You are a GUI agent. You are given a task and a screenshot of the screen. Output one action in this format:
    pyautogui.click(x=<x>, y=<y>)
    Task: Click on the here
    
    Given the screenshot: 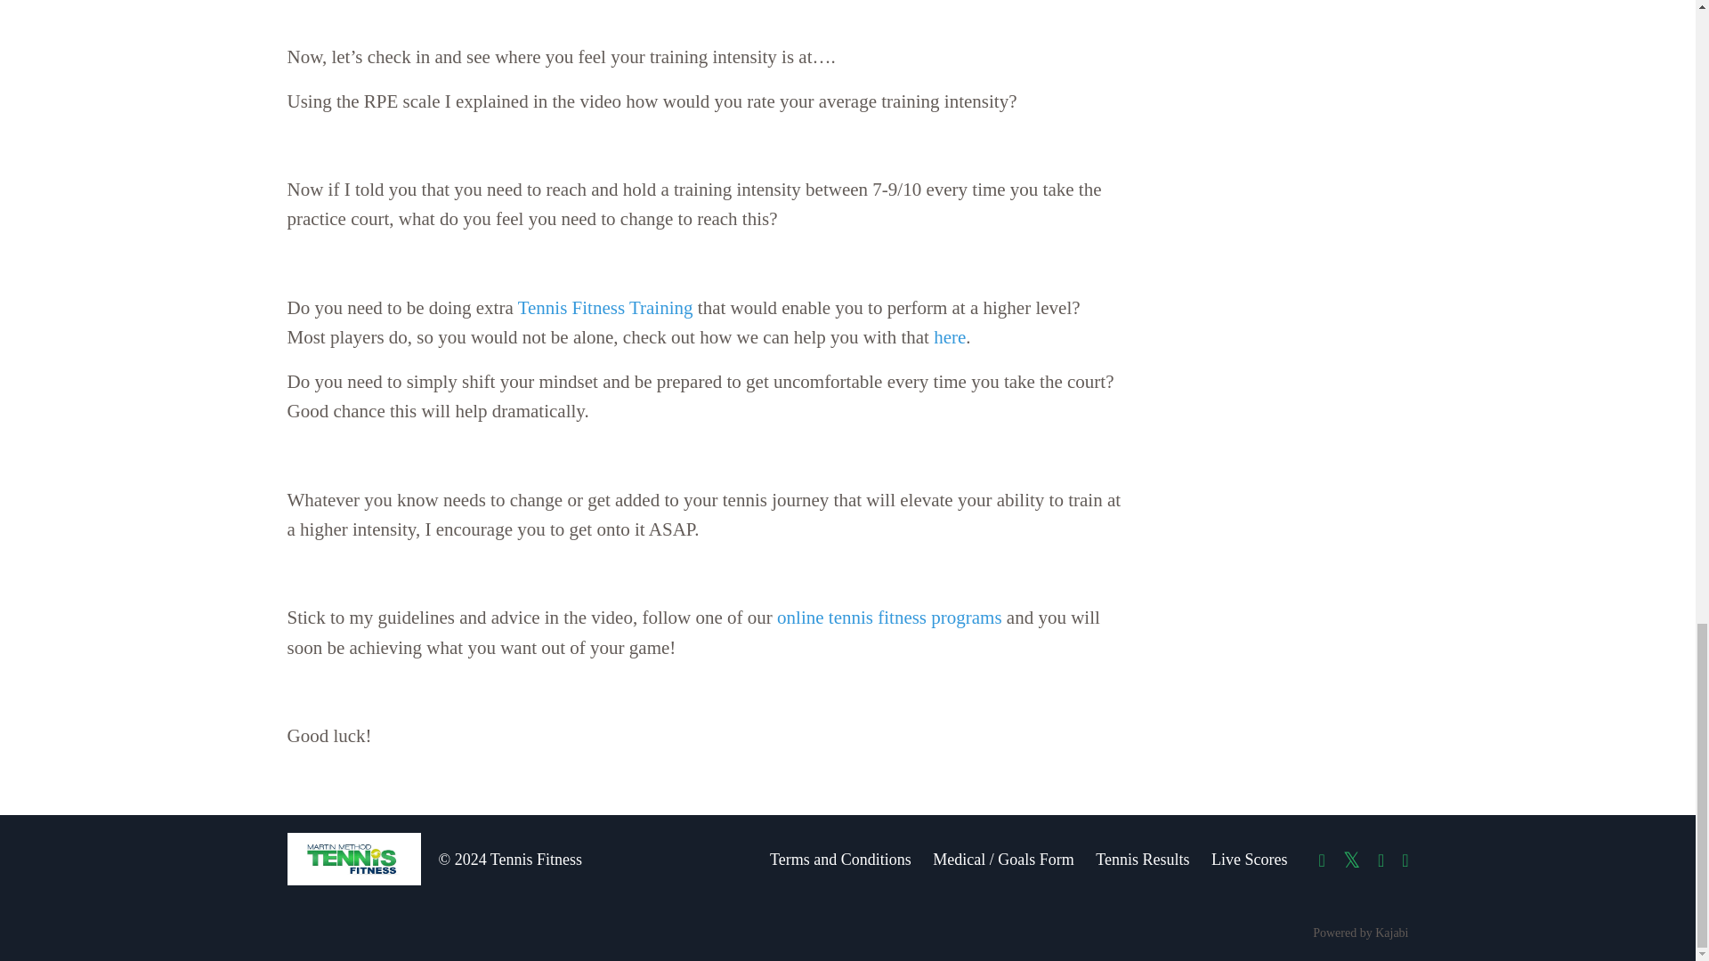 What is the action you would take?
    pyautogui.click(x=949, y=336)
    